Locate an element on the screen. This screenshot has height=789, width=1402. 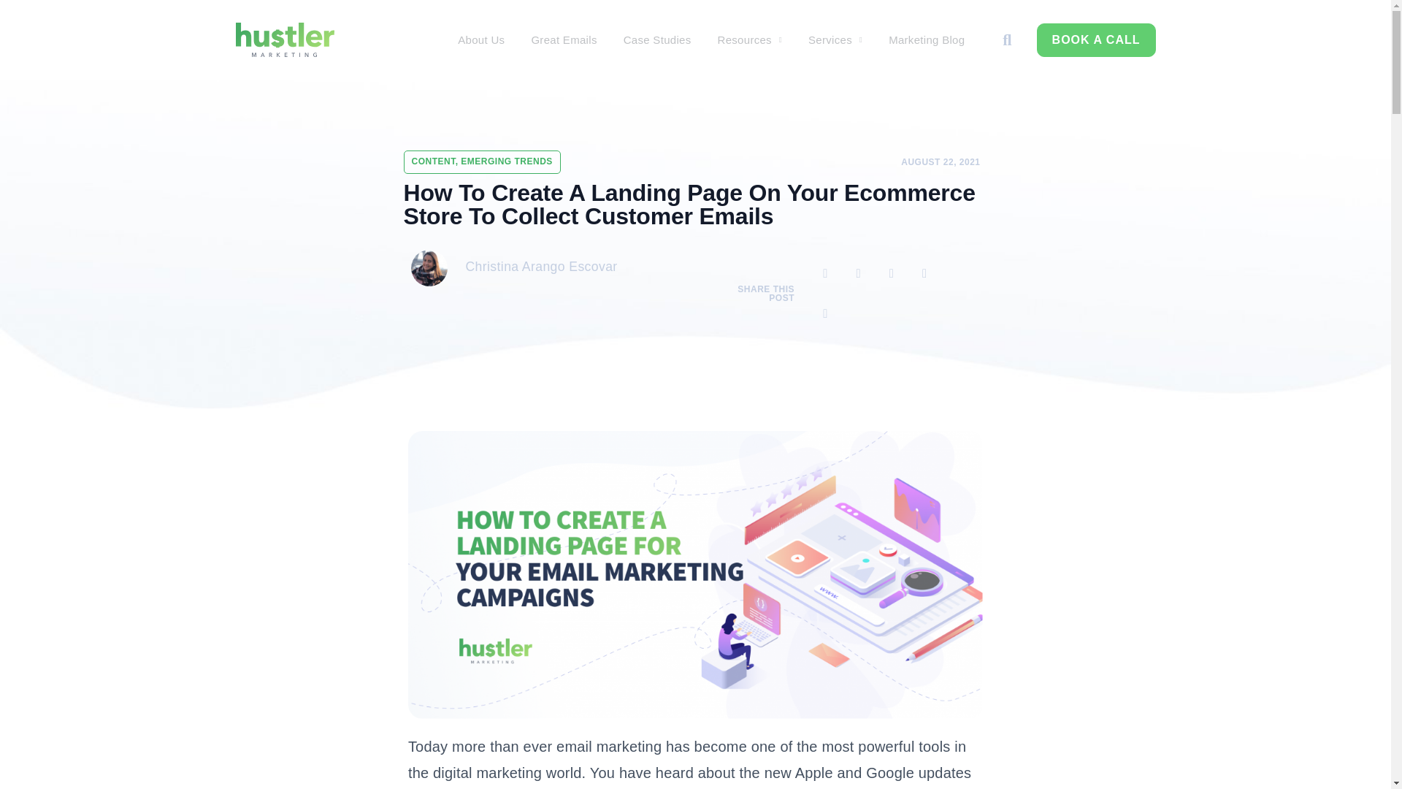
About Us is located at coordinates (480, 39).